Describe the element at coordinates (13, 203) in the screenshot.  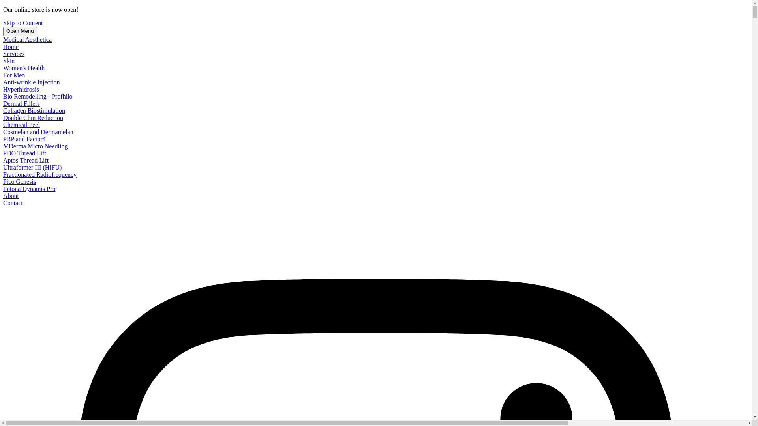
I see `Contact` at that location.